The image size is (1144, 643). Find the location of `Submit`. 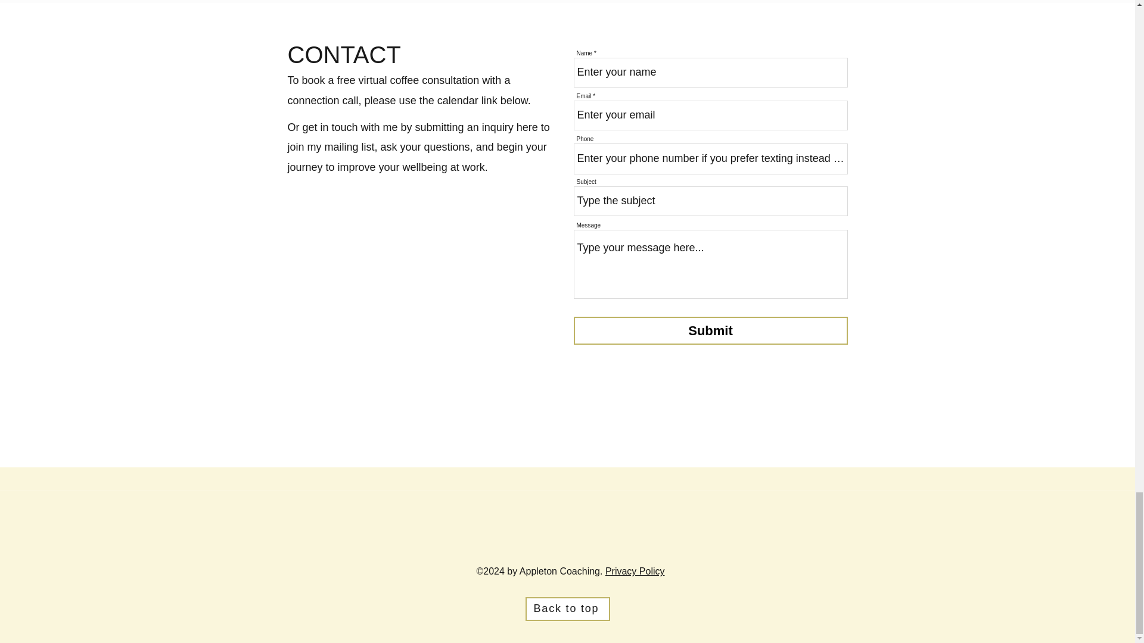

Submit is located at coordinates (710, 330).